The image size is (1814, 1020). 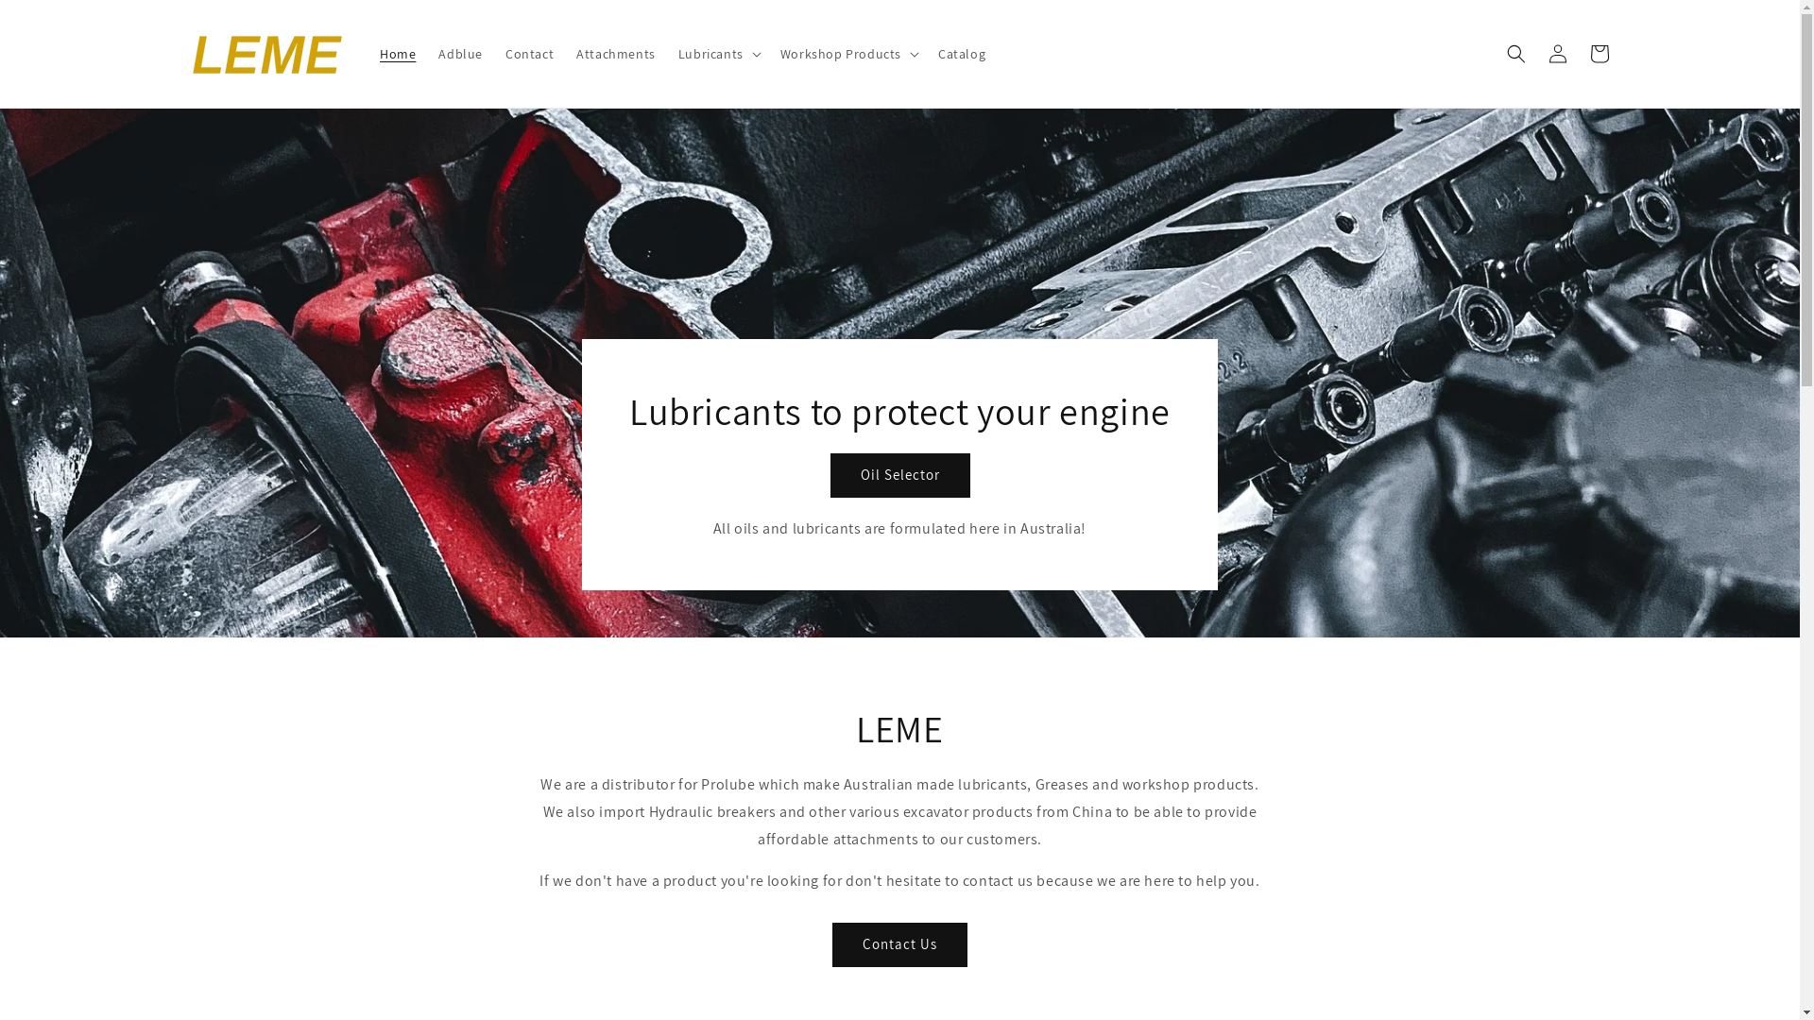 What do you see at coordinates (899, 944) in the screenshot?
I see `Contact Us` at bounding box center [899, 944].